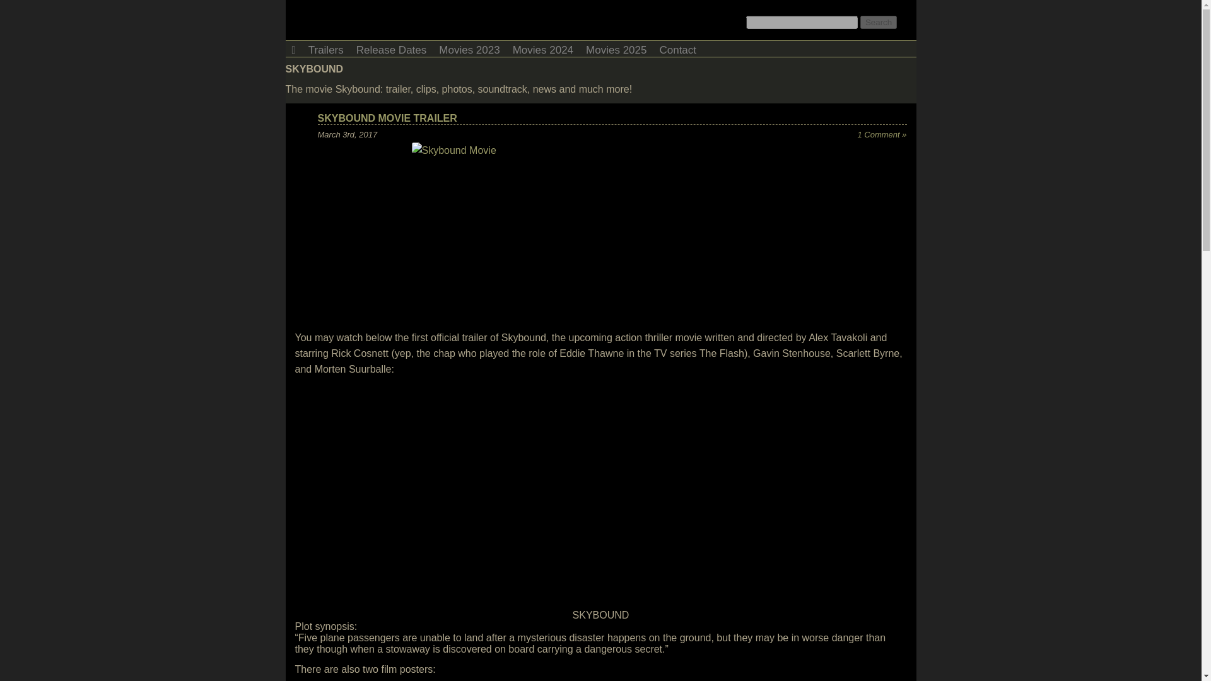  Describe the element at coordinates (387, 118) in the screenshot. I see `SKYBOUND MOVIE TRAILER` at that location.